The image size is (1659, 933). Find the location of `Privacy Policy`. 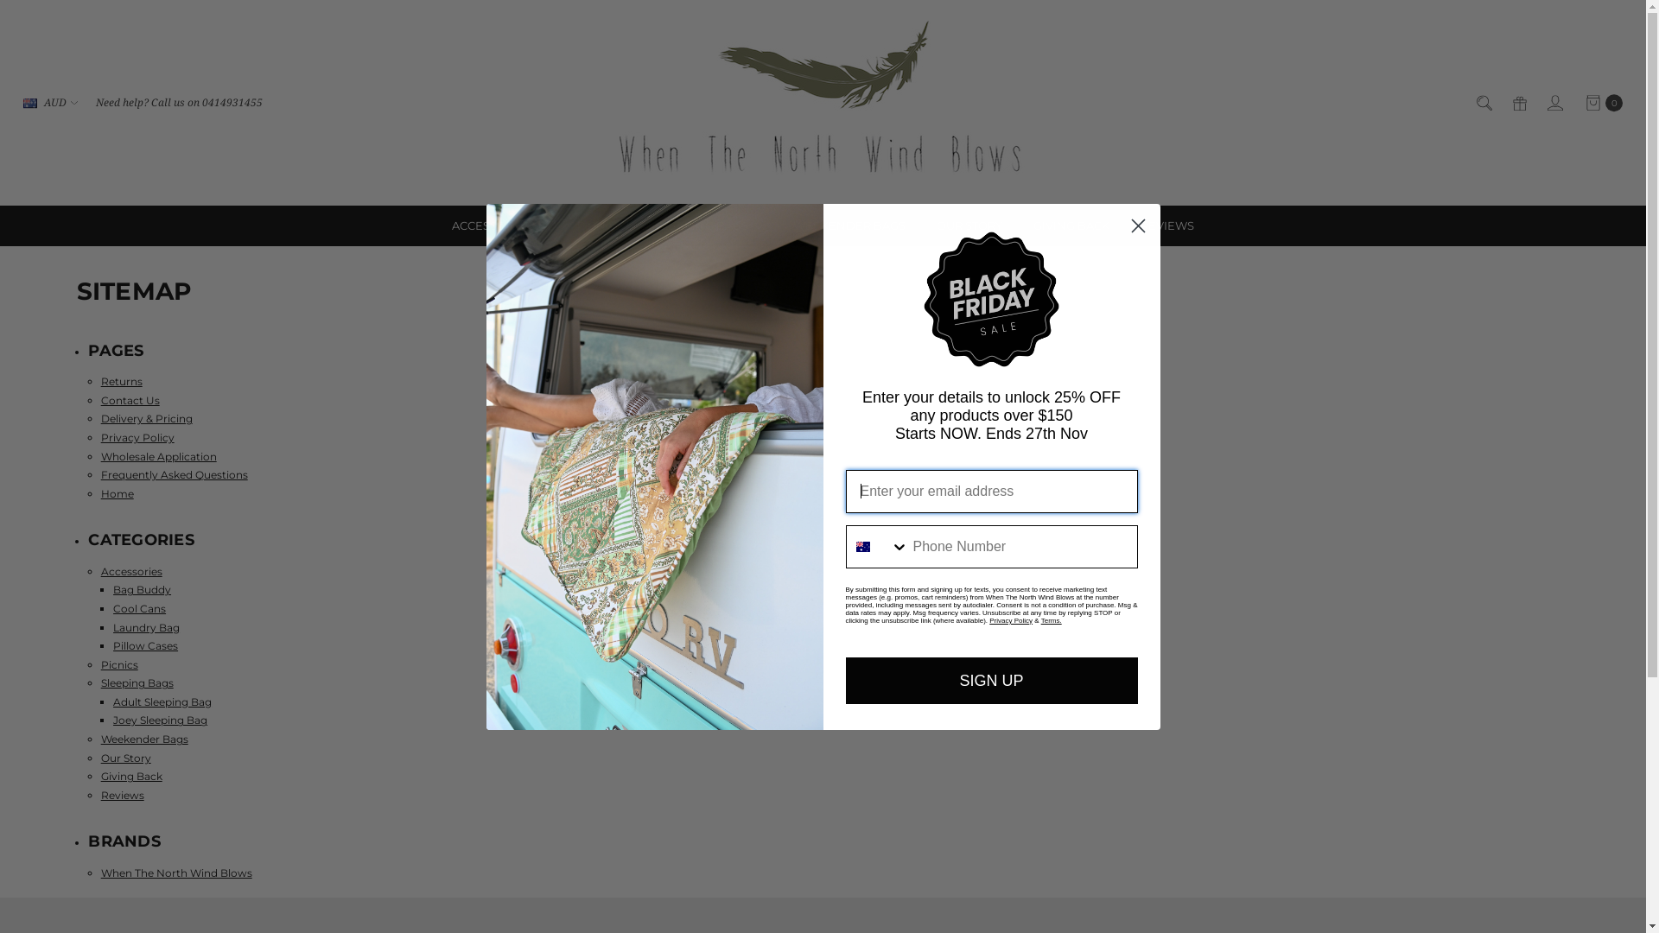

Privacy Policy is located at coordinates (138, 437).